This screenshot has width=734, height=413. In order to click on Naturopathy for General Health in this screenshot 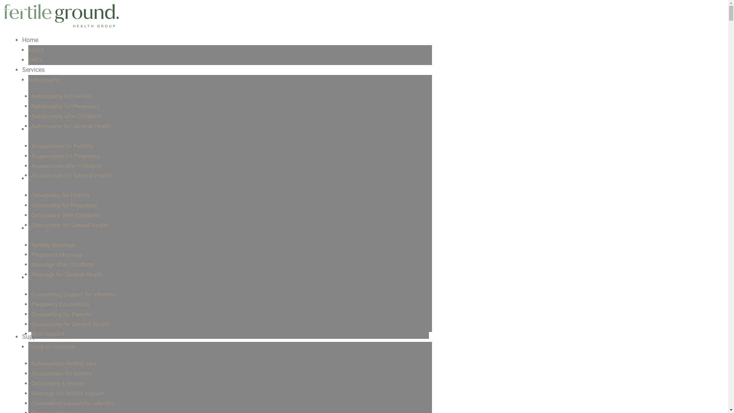, I will do `click(71, 126)`.